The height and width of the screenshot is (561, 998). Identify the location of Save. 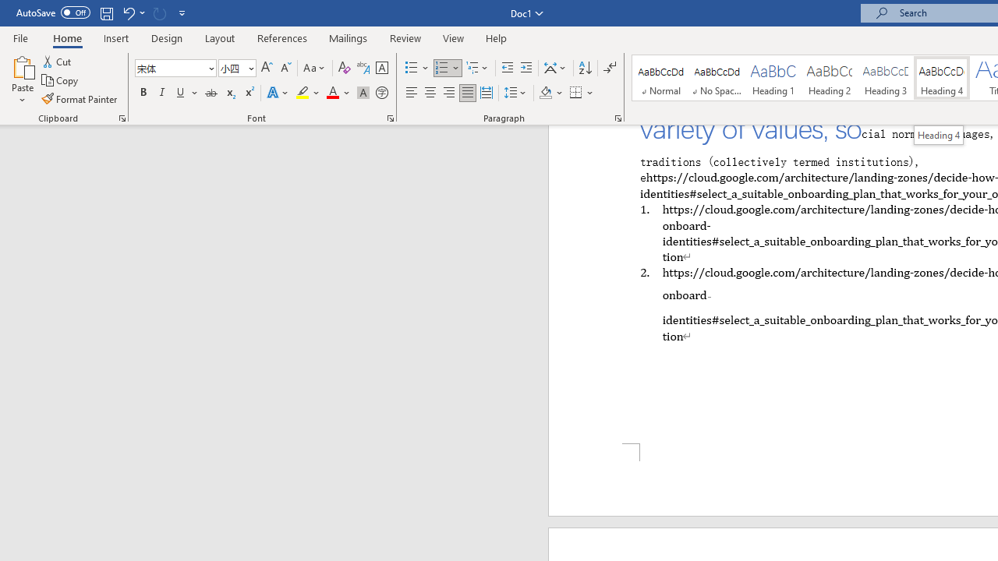
(106, 12).